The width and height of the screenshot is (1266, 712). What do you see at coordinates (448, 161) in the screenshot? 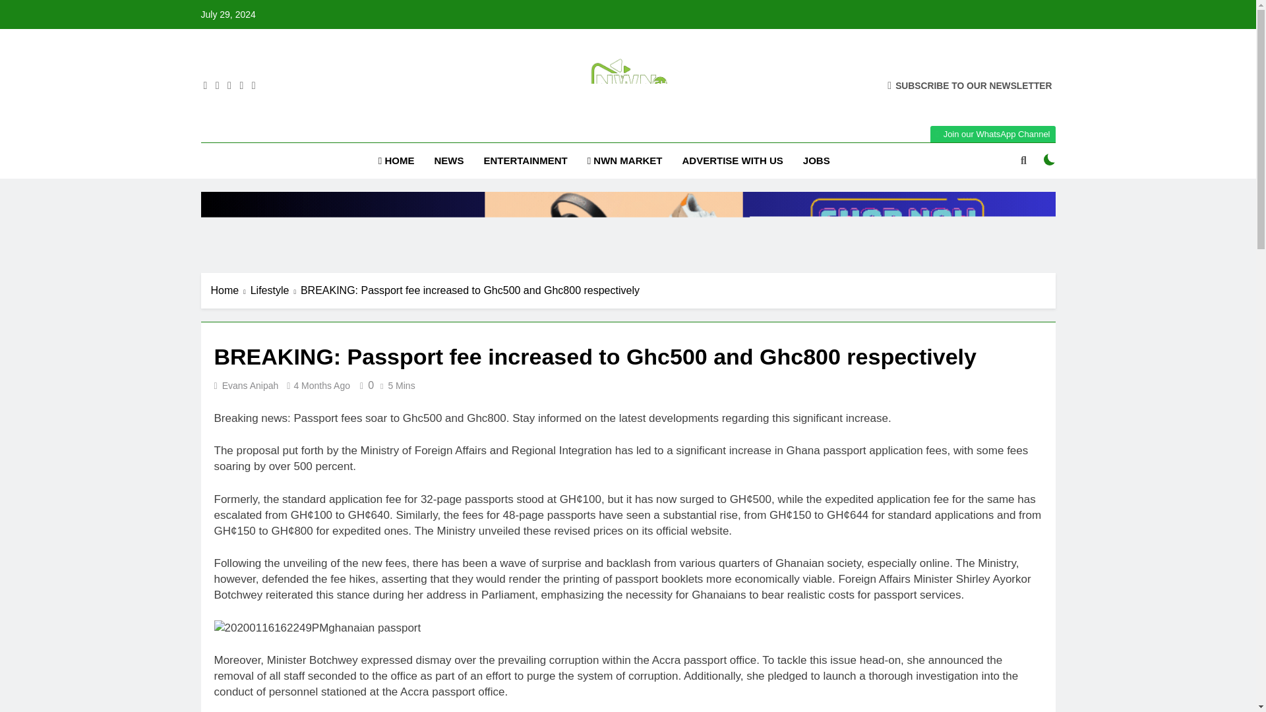
I see `NEWS` at bounding box center [448, 161].